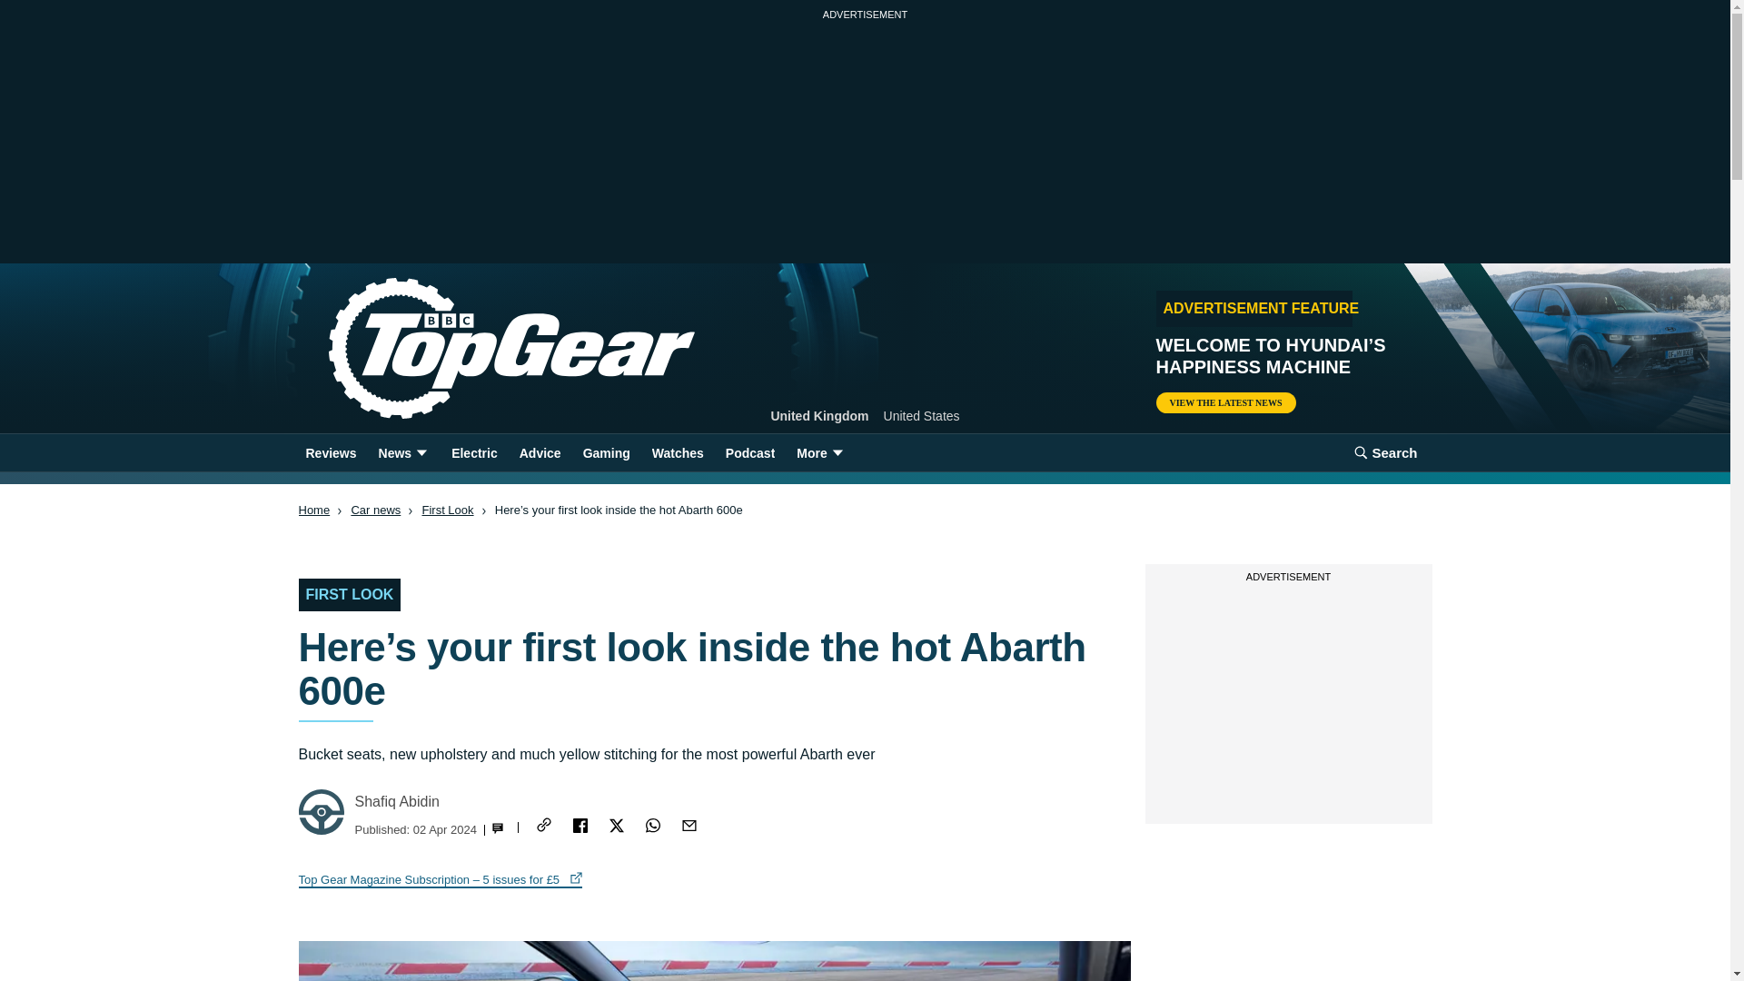 This screenshot has width=1744, height=981. Describe the element at coordinates (540, 452) in the screenshot. I see `Advice` at that location.